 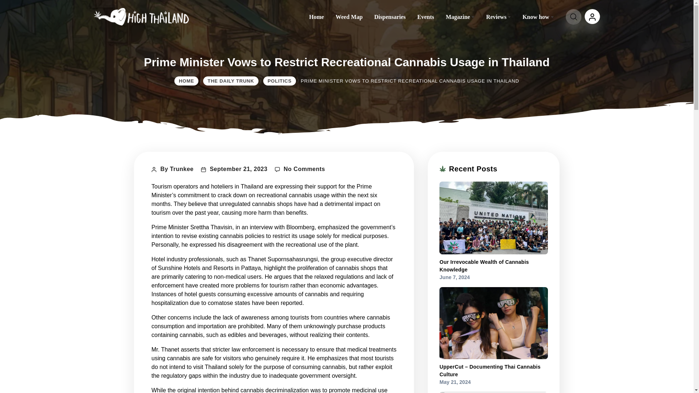 I want to click on Go to the The Daily Trunk category archives., so click(x=231, y=81).